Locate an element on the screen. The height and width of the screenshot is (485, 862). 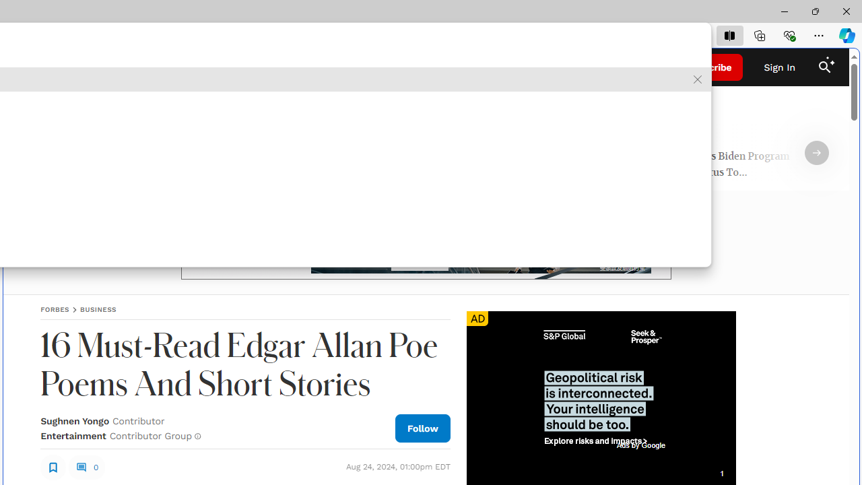
Class: fs-icon fs-icon--info is located at coordinates (198, 437).